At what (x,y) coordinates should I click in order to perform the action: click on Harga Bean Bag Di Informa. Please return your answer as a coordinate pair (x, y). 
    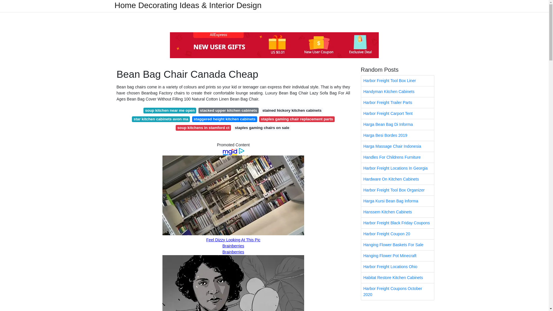
    Looking at the image, I should click on (397, 124).